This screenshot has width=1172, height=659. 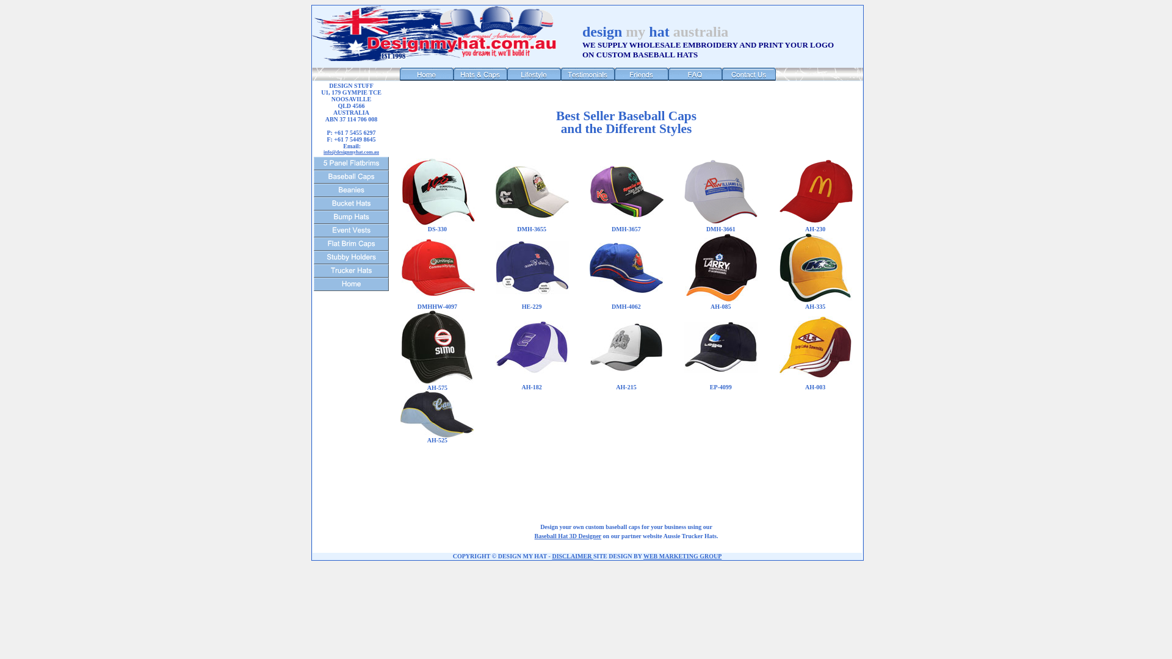 What do you see at coordinates (682, 556) in the screenshot?
I see `WEB MARKETING GROUP` at bounding box center [682, 556].